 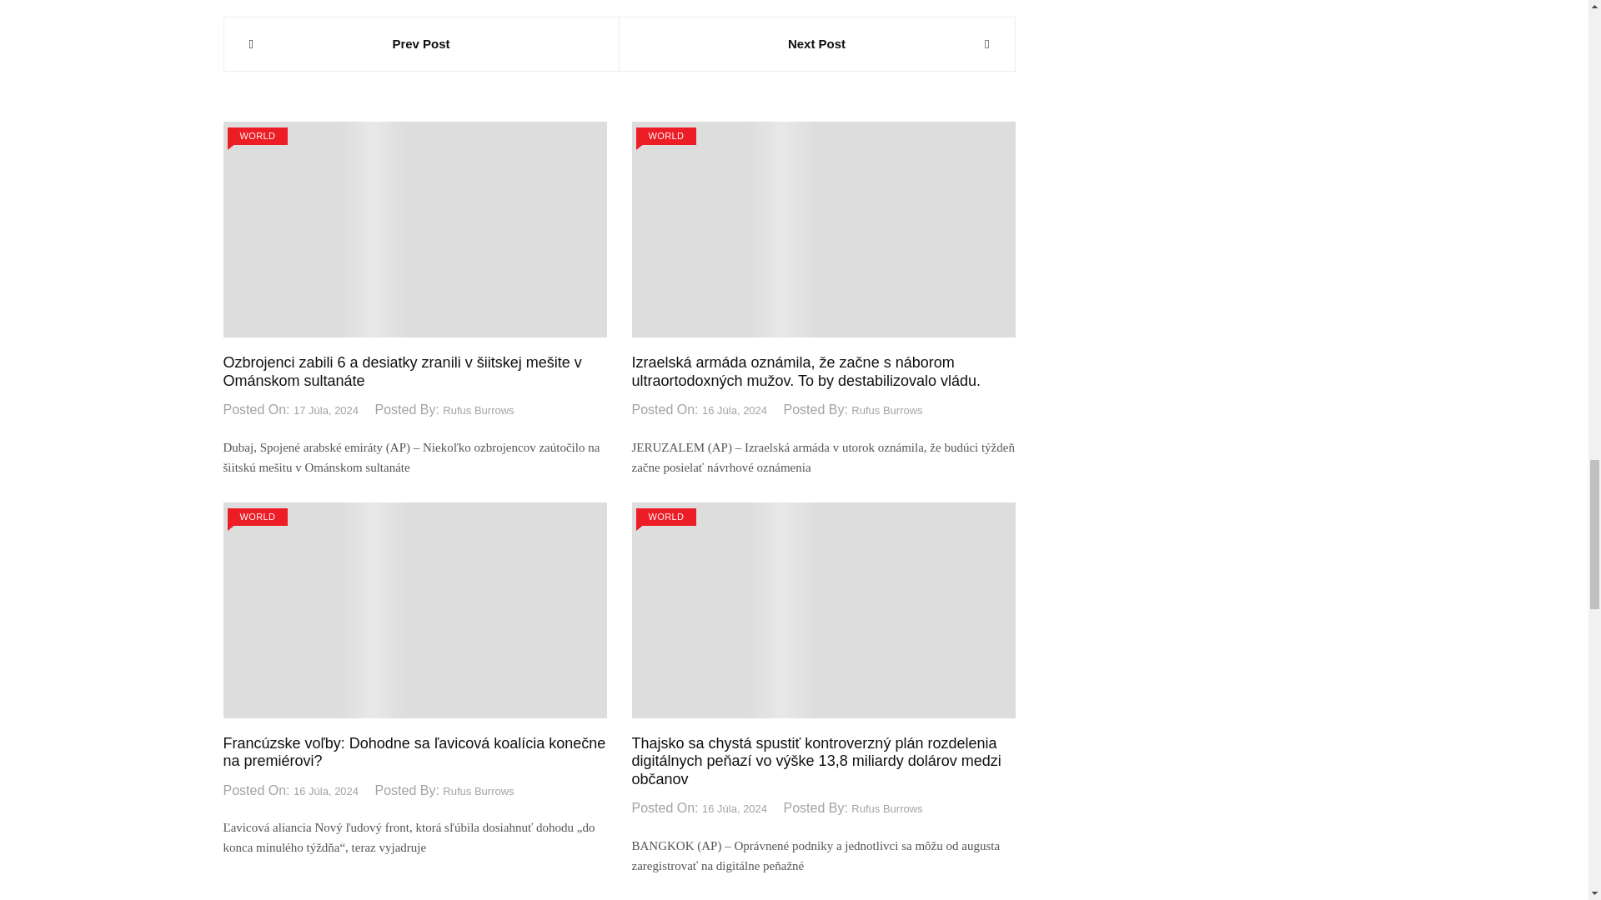 What do you see at coordinates (886, 411) in the screenshot?
I see `Rufus Burrows` at bounding box center [886, 411].